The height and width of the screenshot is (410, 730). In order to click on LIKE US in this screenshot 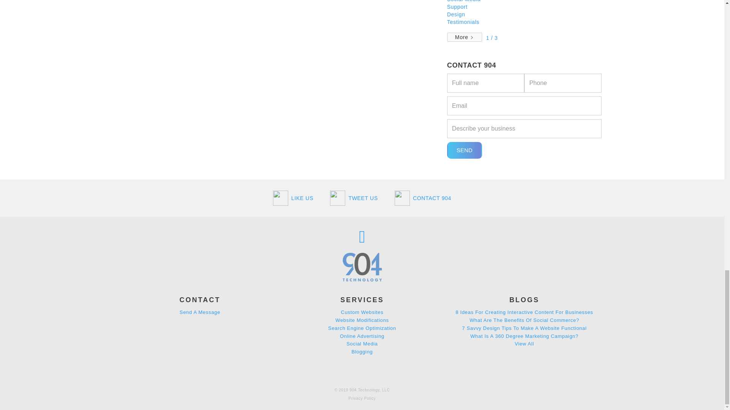, I will do `click(293, 198)`.